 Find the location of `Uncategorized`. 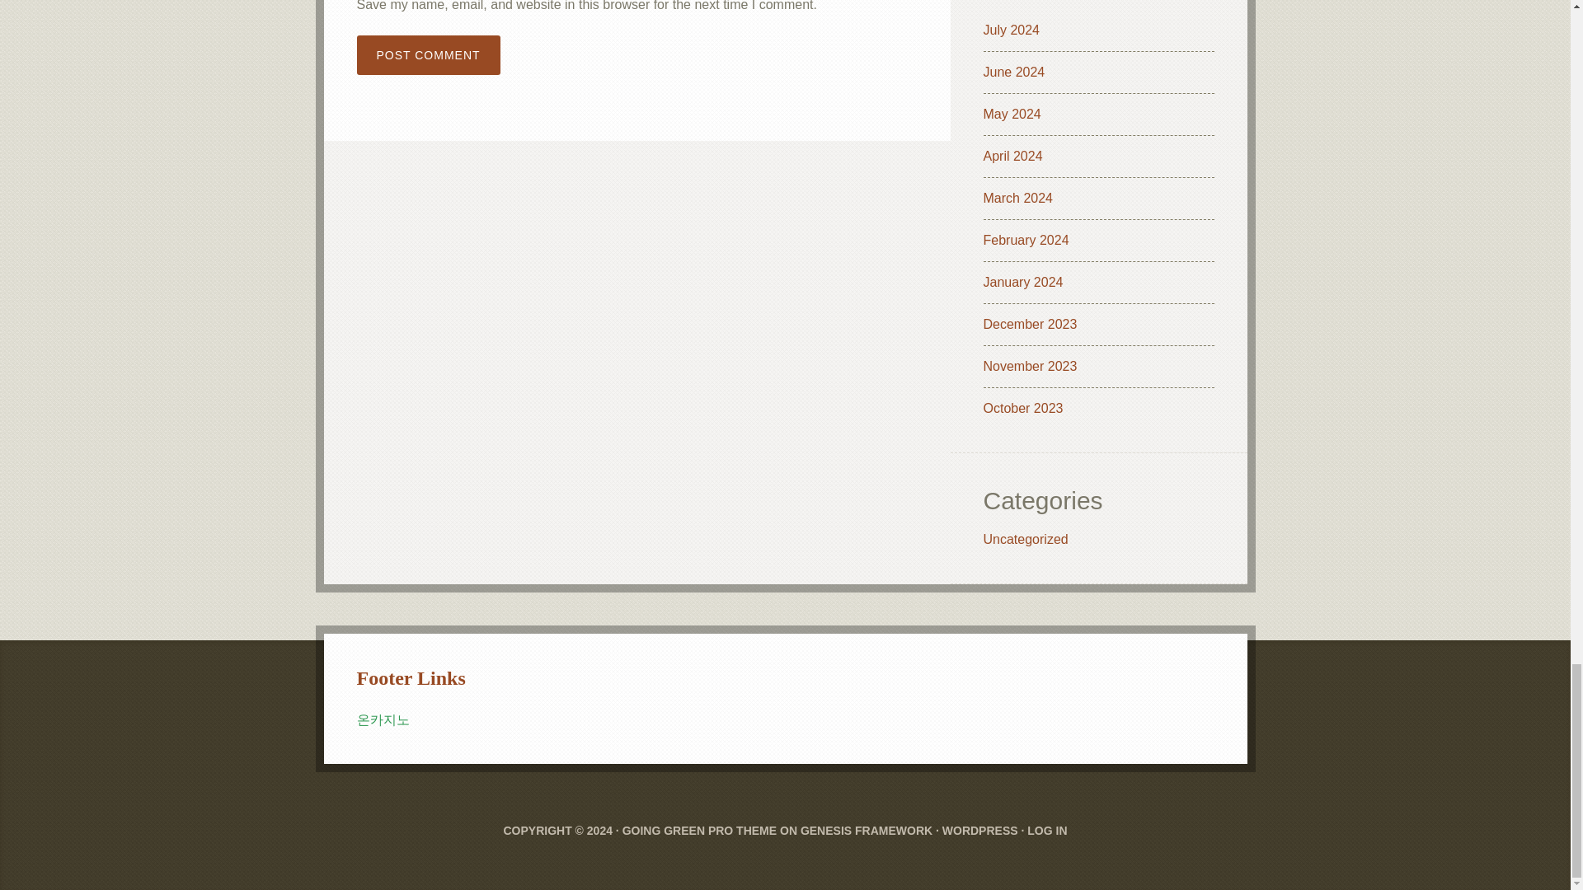

Uncategorized is located at coordinates (1025, 539).